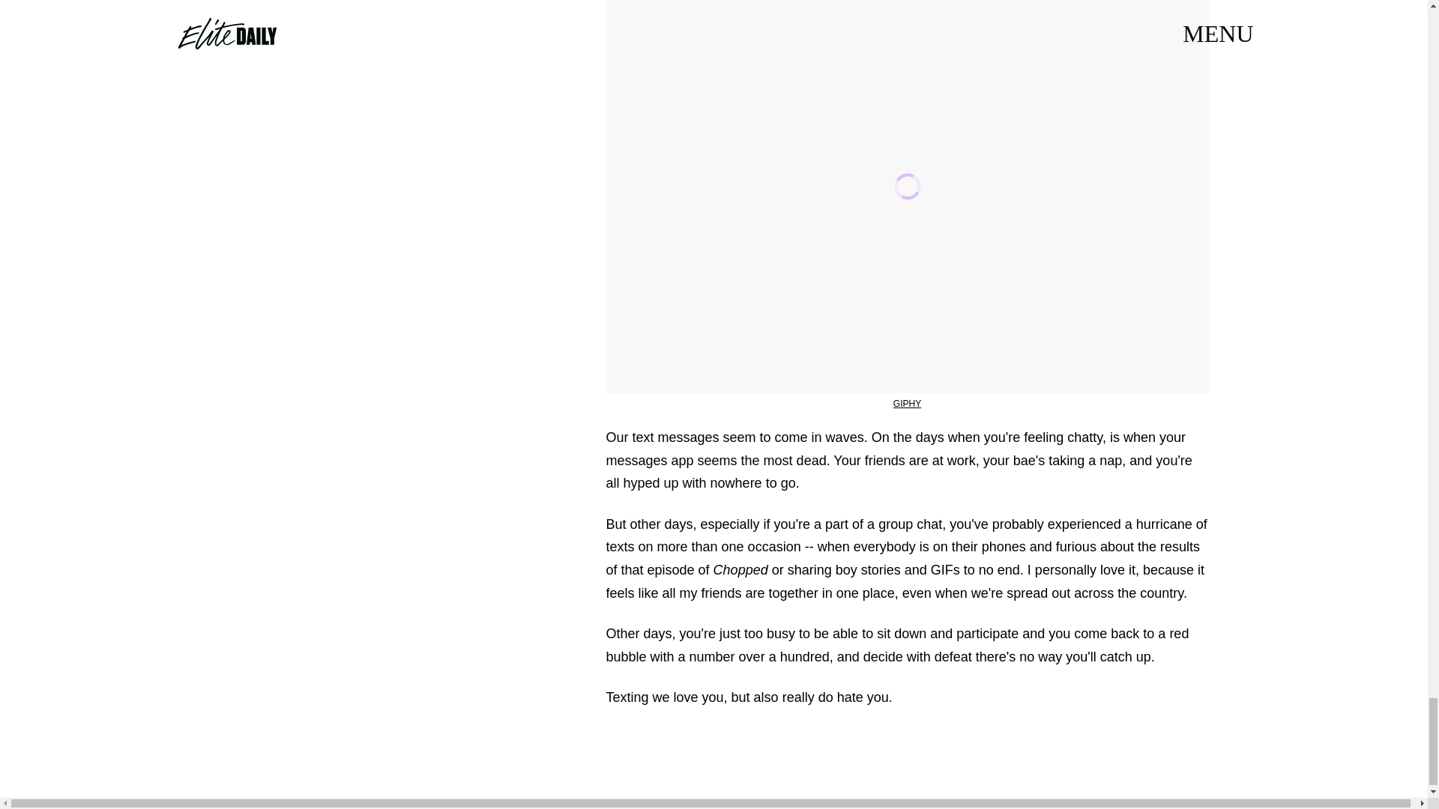  What do you see at coordinates (907, 404) in the screenshot?
I see `GIPHY` at bounding box center [907, 404].